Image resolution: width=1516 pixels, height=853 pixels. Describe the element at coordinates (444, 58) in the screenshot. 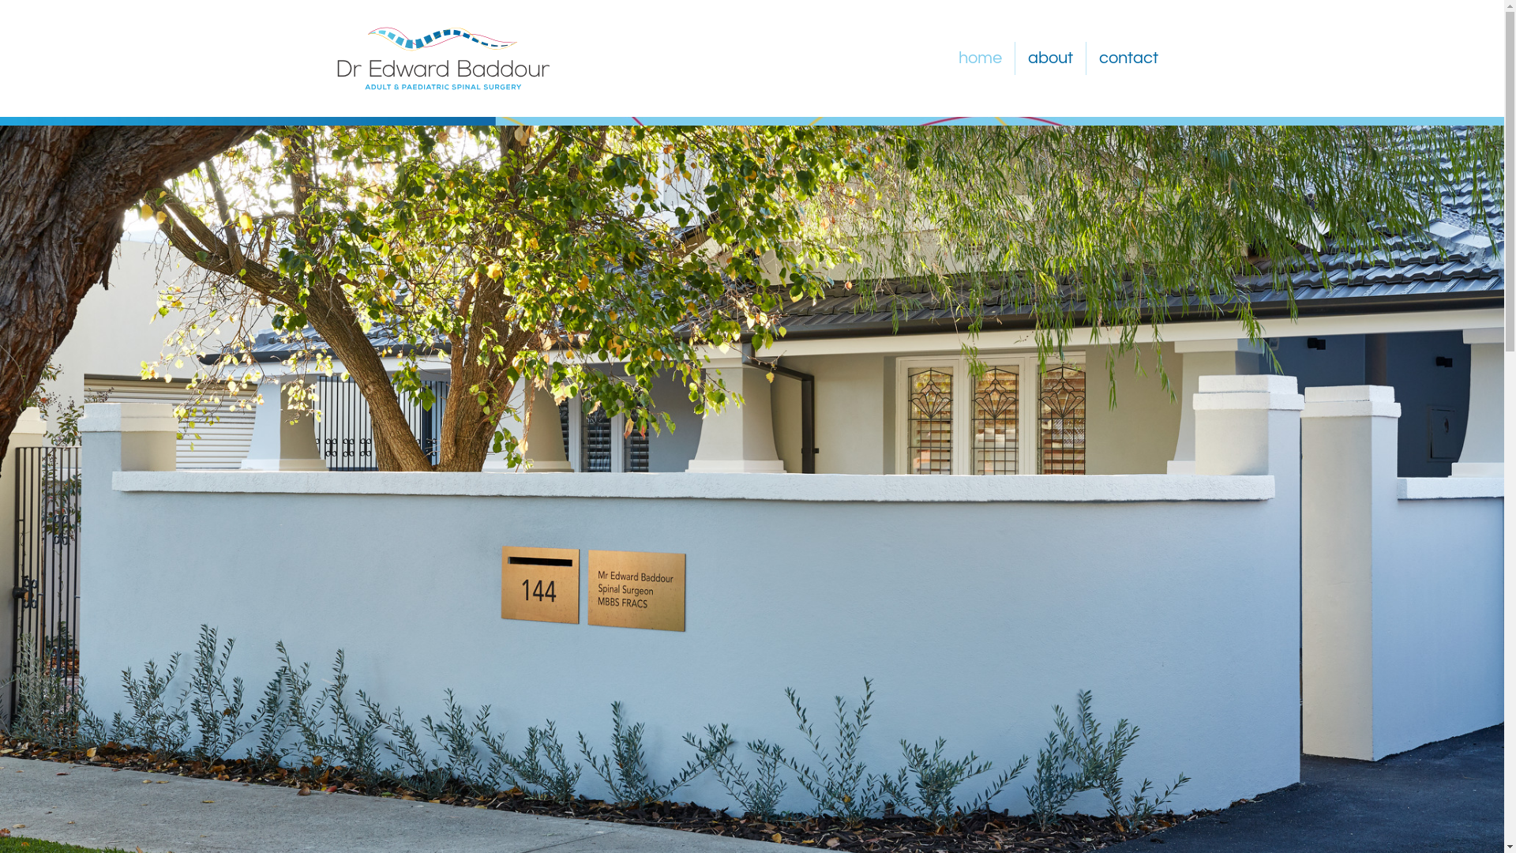

I see `Dr-Edward-Baddour-Logo` at that location.